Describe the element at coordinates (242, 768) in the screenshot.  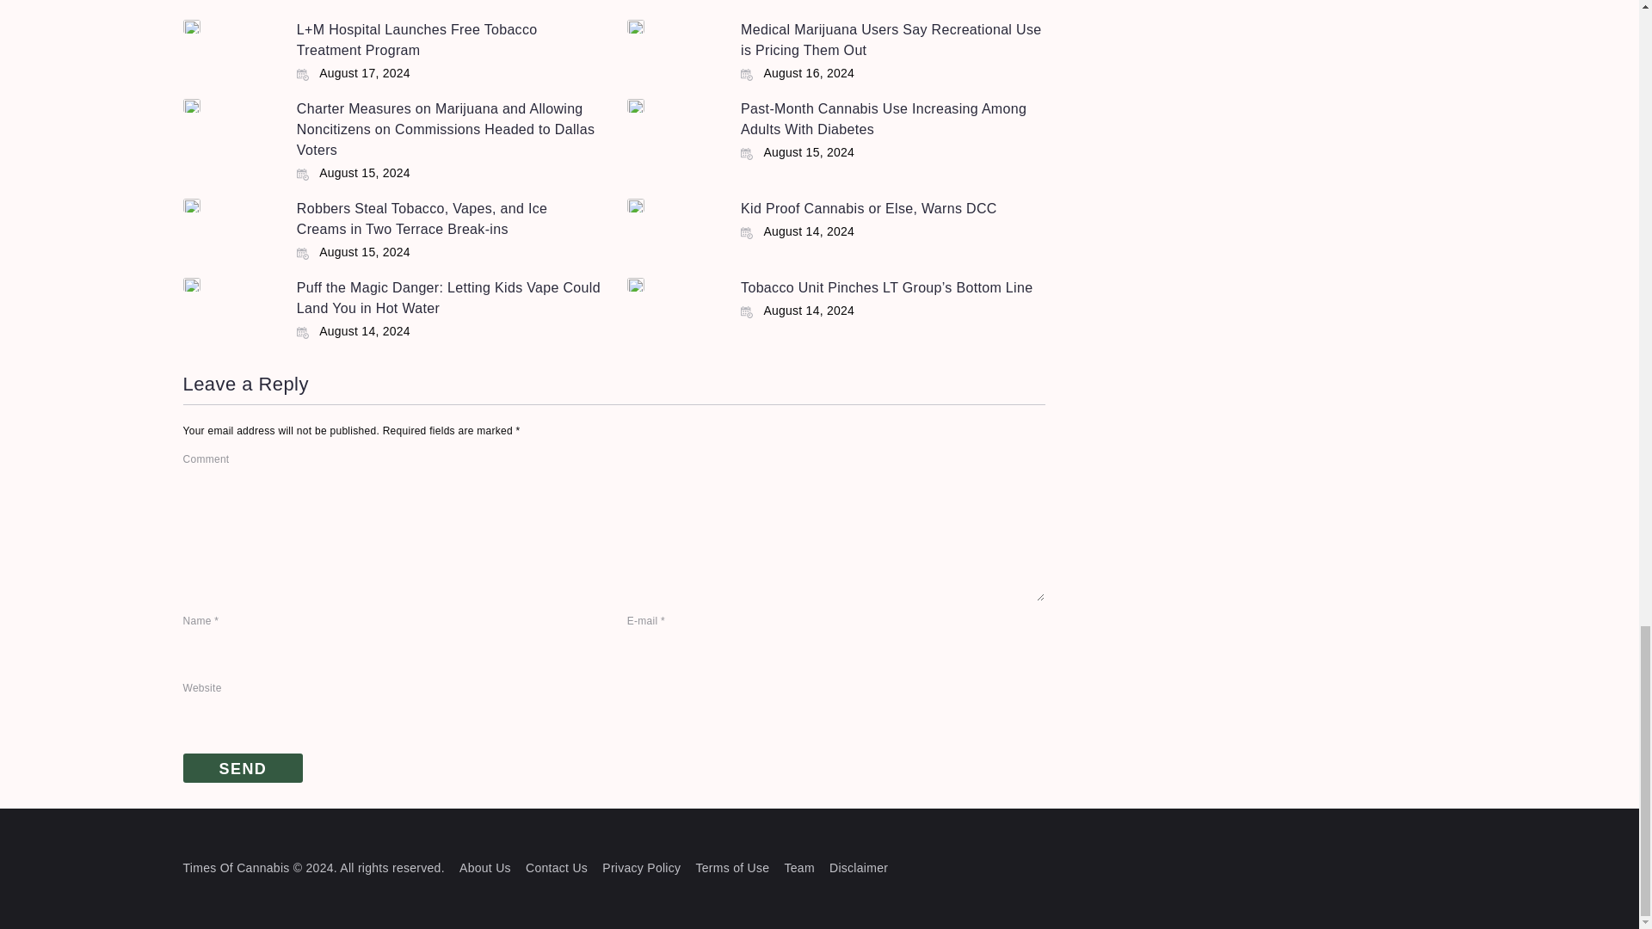
I see `Send` at that location.